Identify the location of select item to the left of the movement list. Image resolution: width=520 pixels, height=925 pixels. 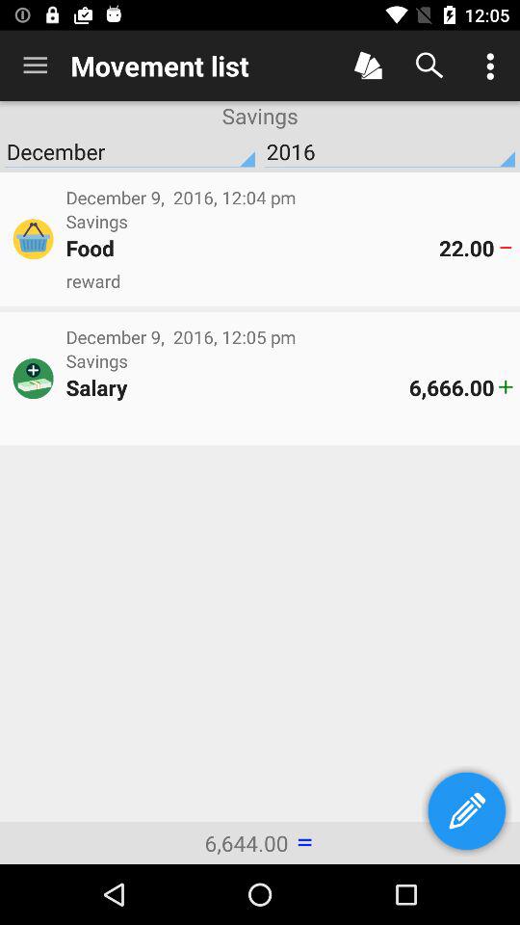
(35, 66).